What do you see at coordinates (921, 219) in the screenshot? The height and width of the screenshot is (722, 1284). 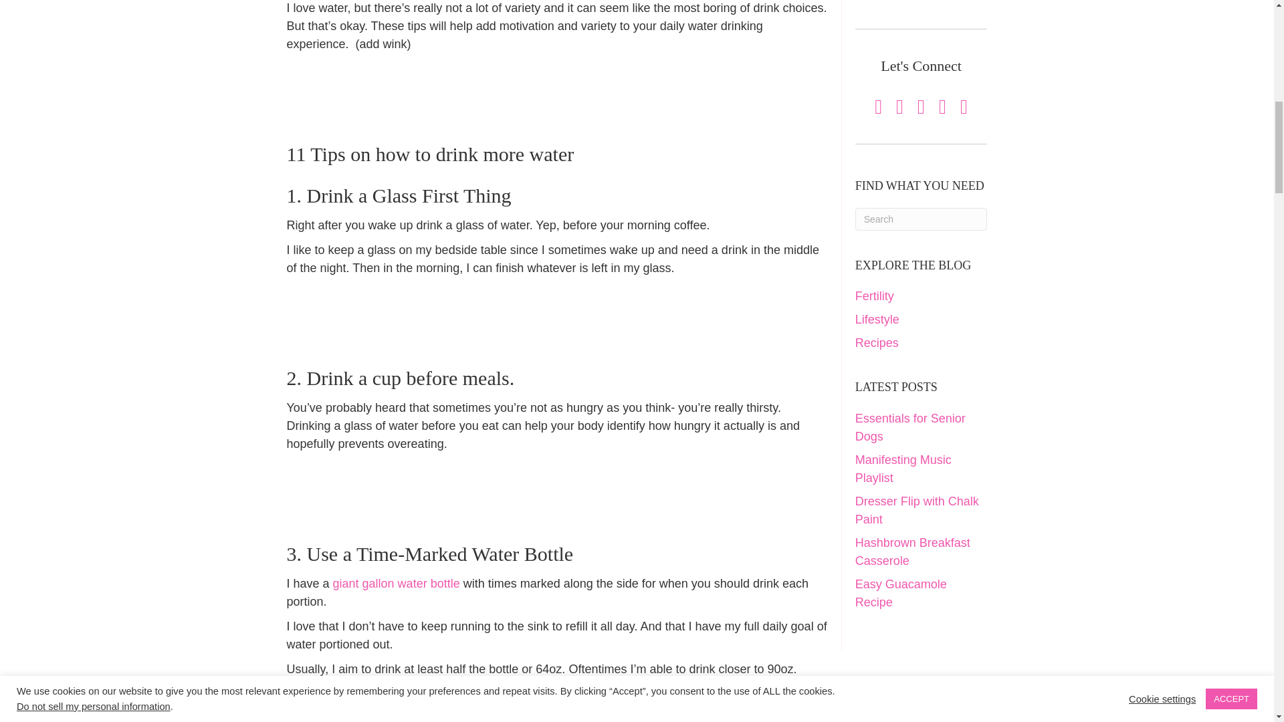 I see `Type and press Enter to search.` at bounding box center [921, 219].